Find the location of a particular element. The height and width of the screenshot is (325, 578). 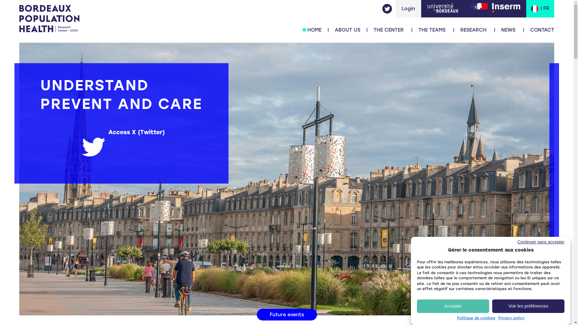

ABOUT US is located at coordinates (347, 30).